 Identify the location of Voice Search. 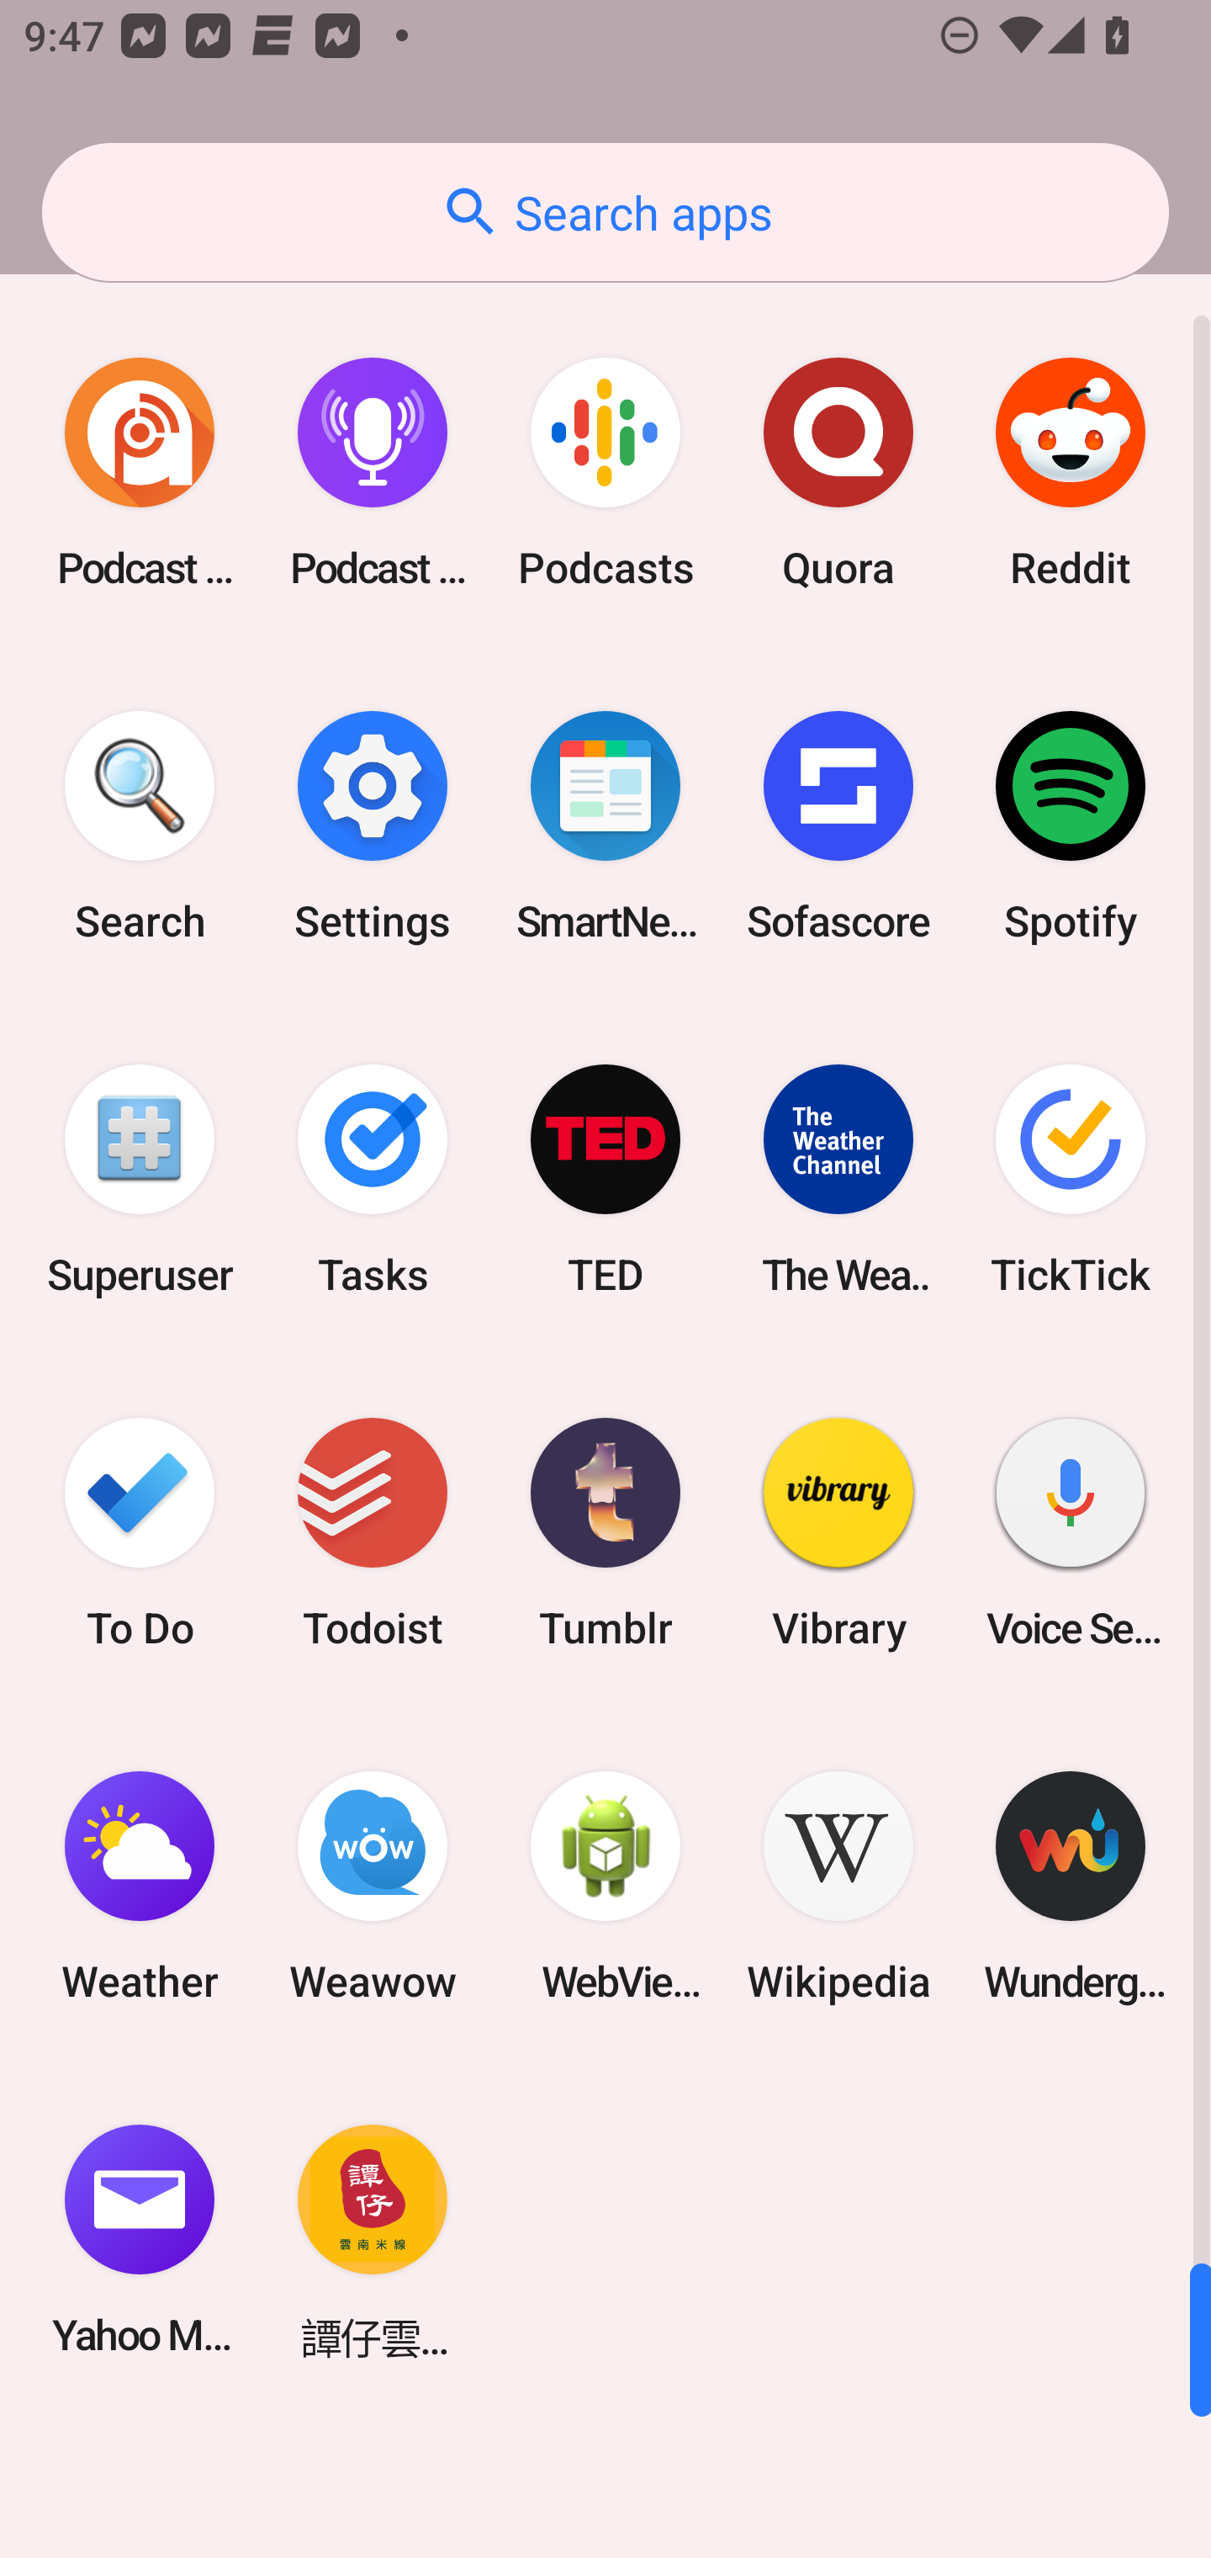
(1071, 1531).